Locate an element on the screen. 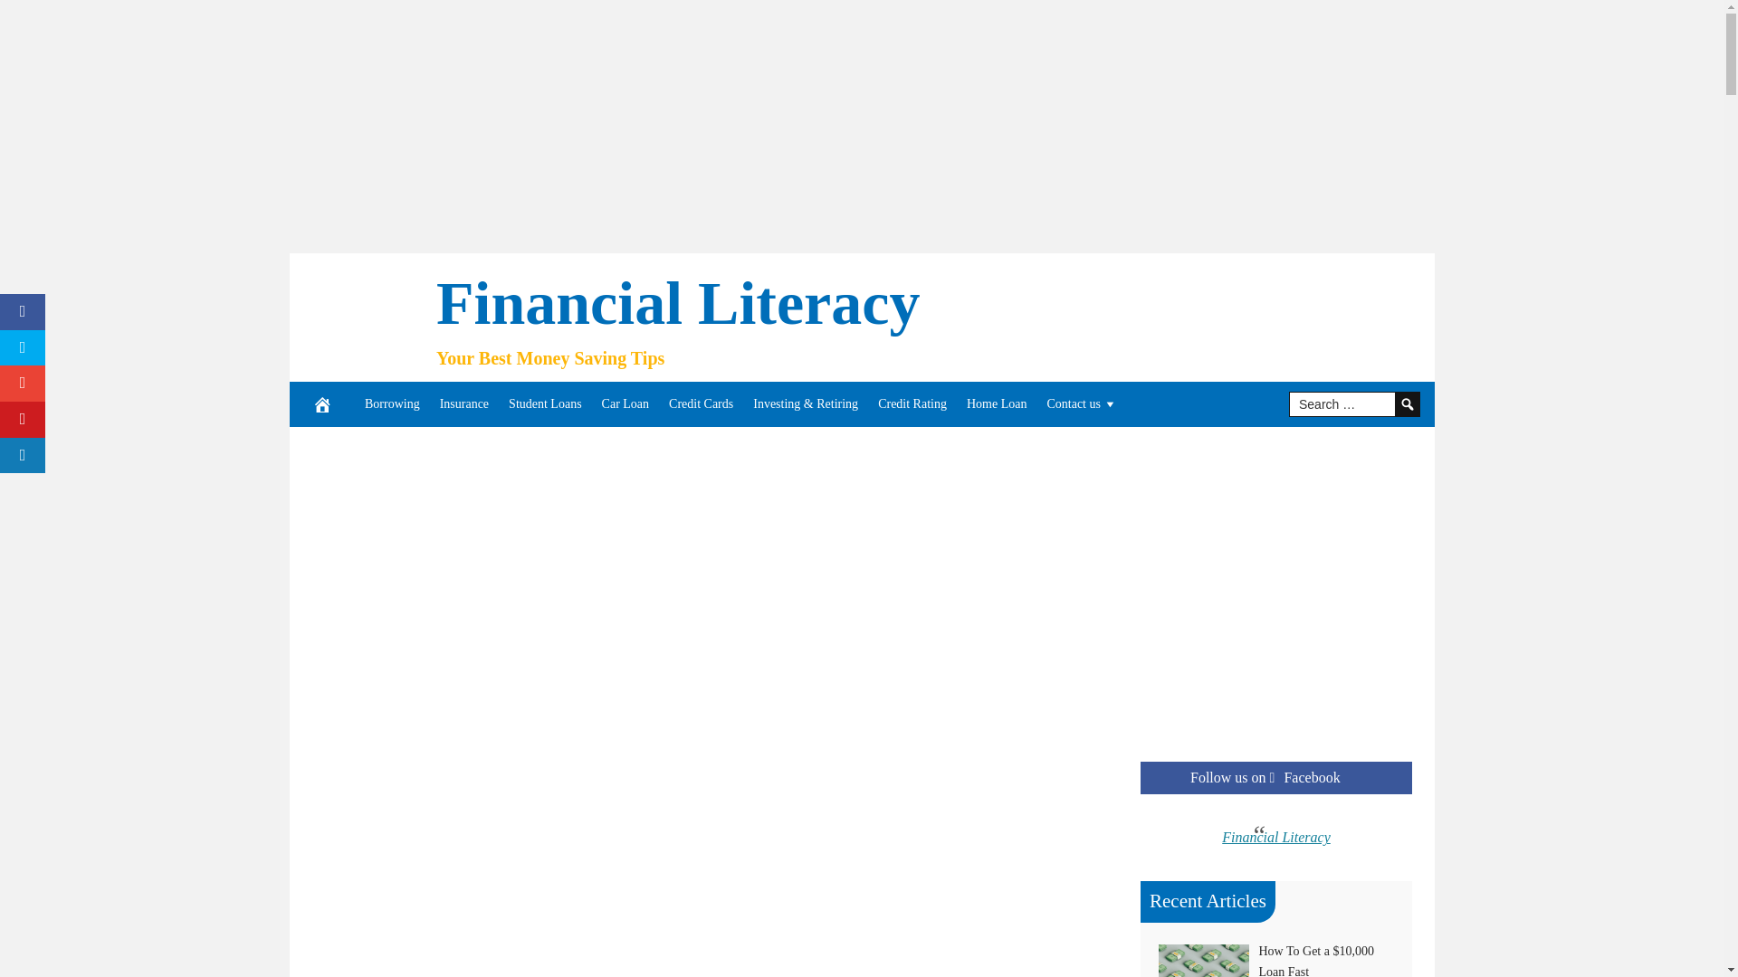 The image size is (1738, 977). Contact us is located at coordinates (1082, 403).